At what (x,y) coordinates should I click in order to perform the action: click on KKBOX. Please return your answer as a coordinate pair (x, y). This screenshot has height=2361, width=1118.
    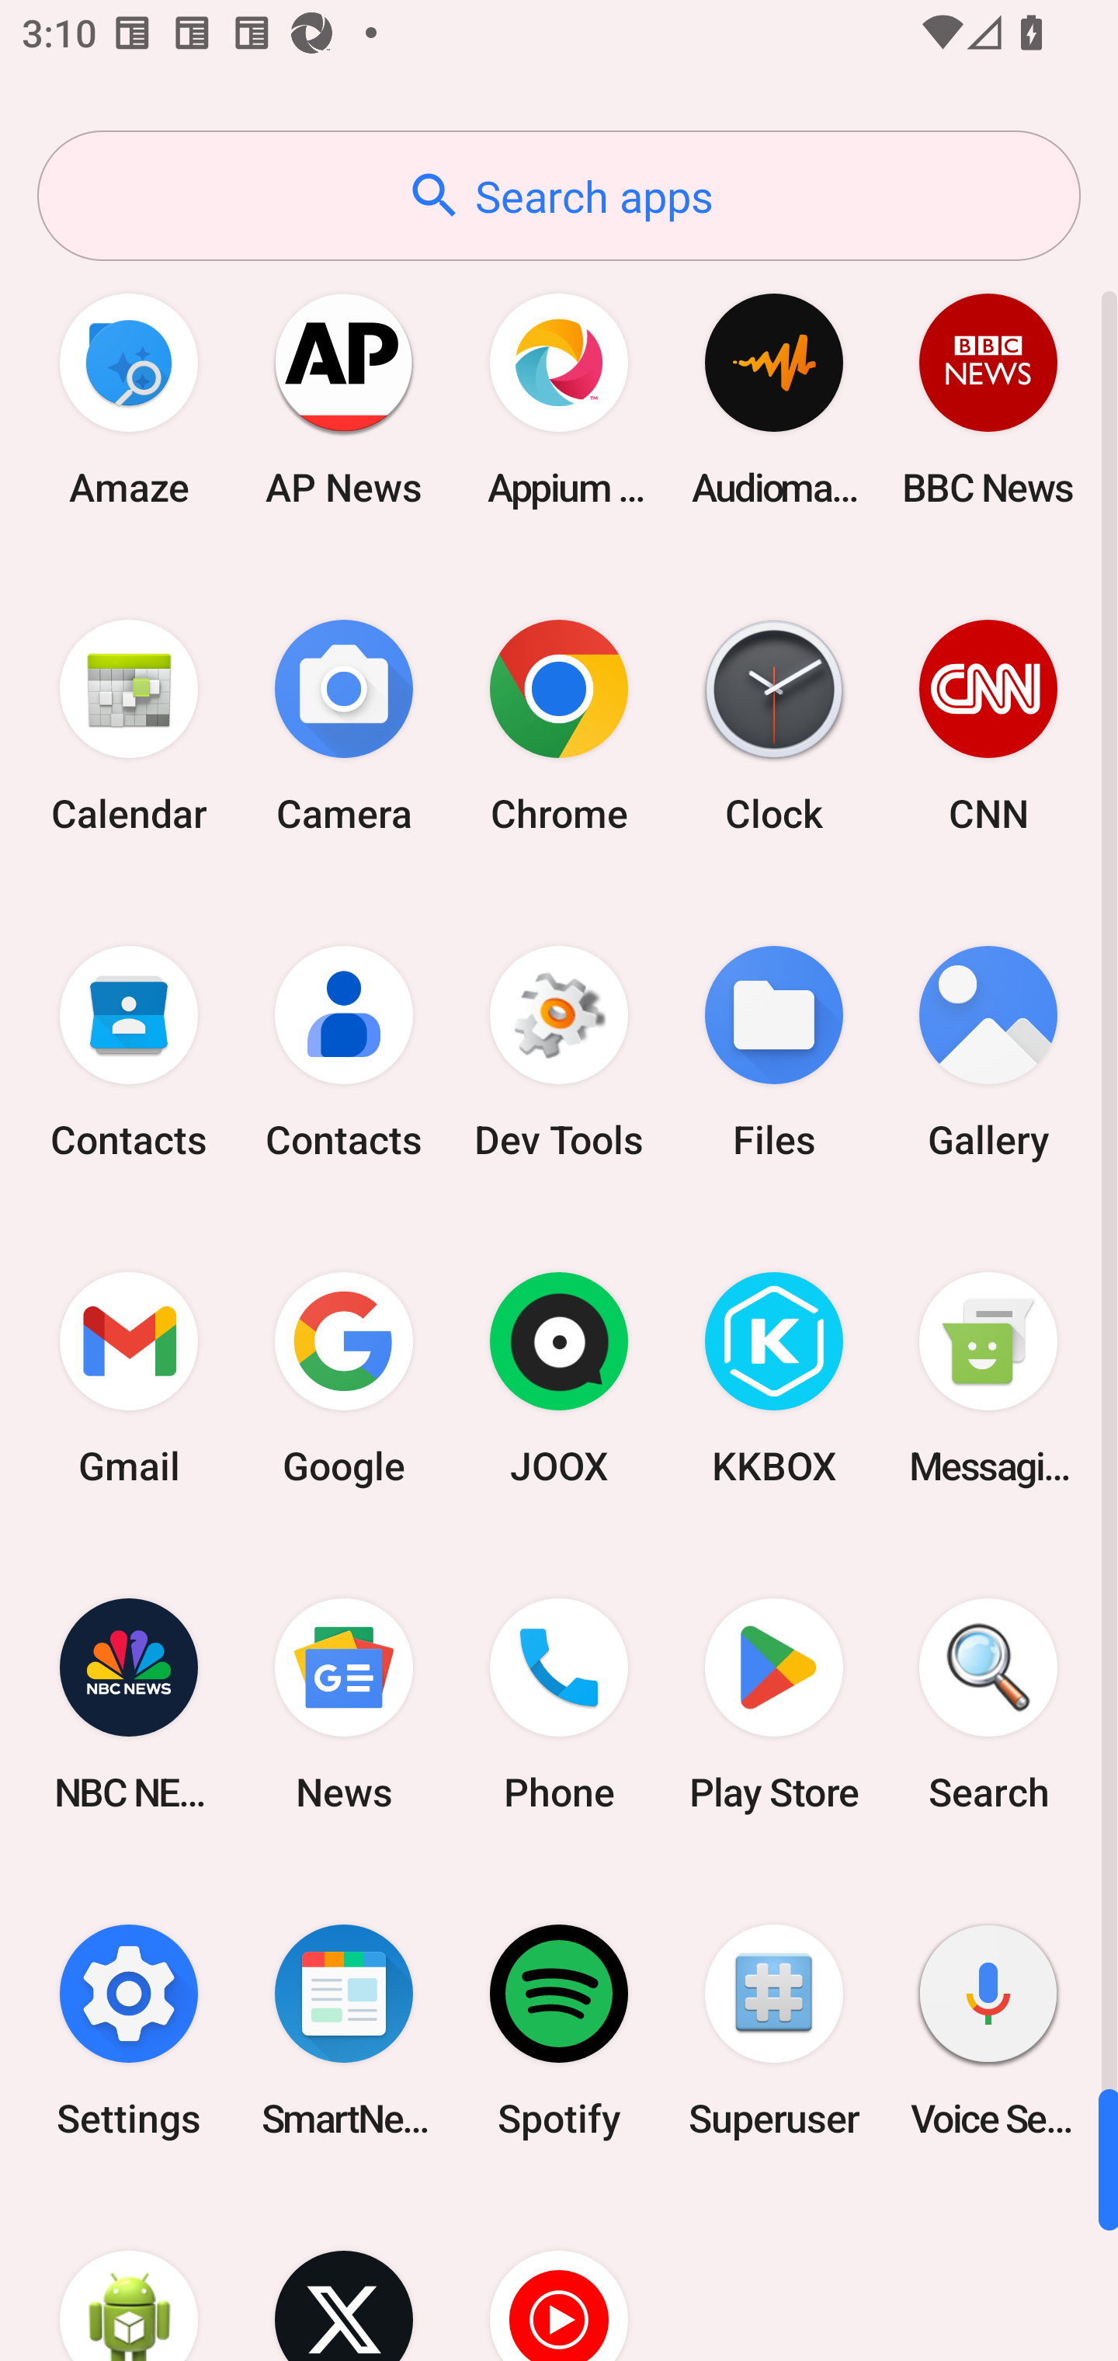
    Looking at the image, I should click on (773, 1379).